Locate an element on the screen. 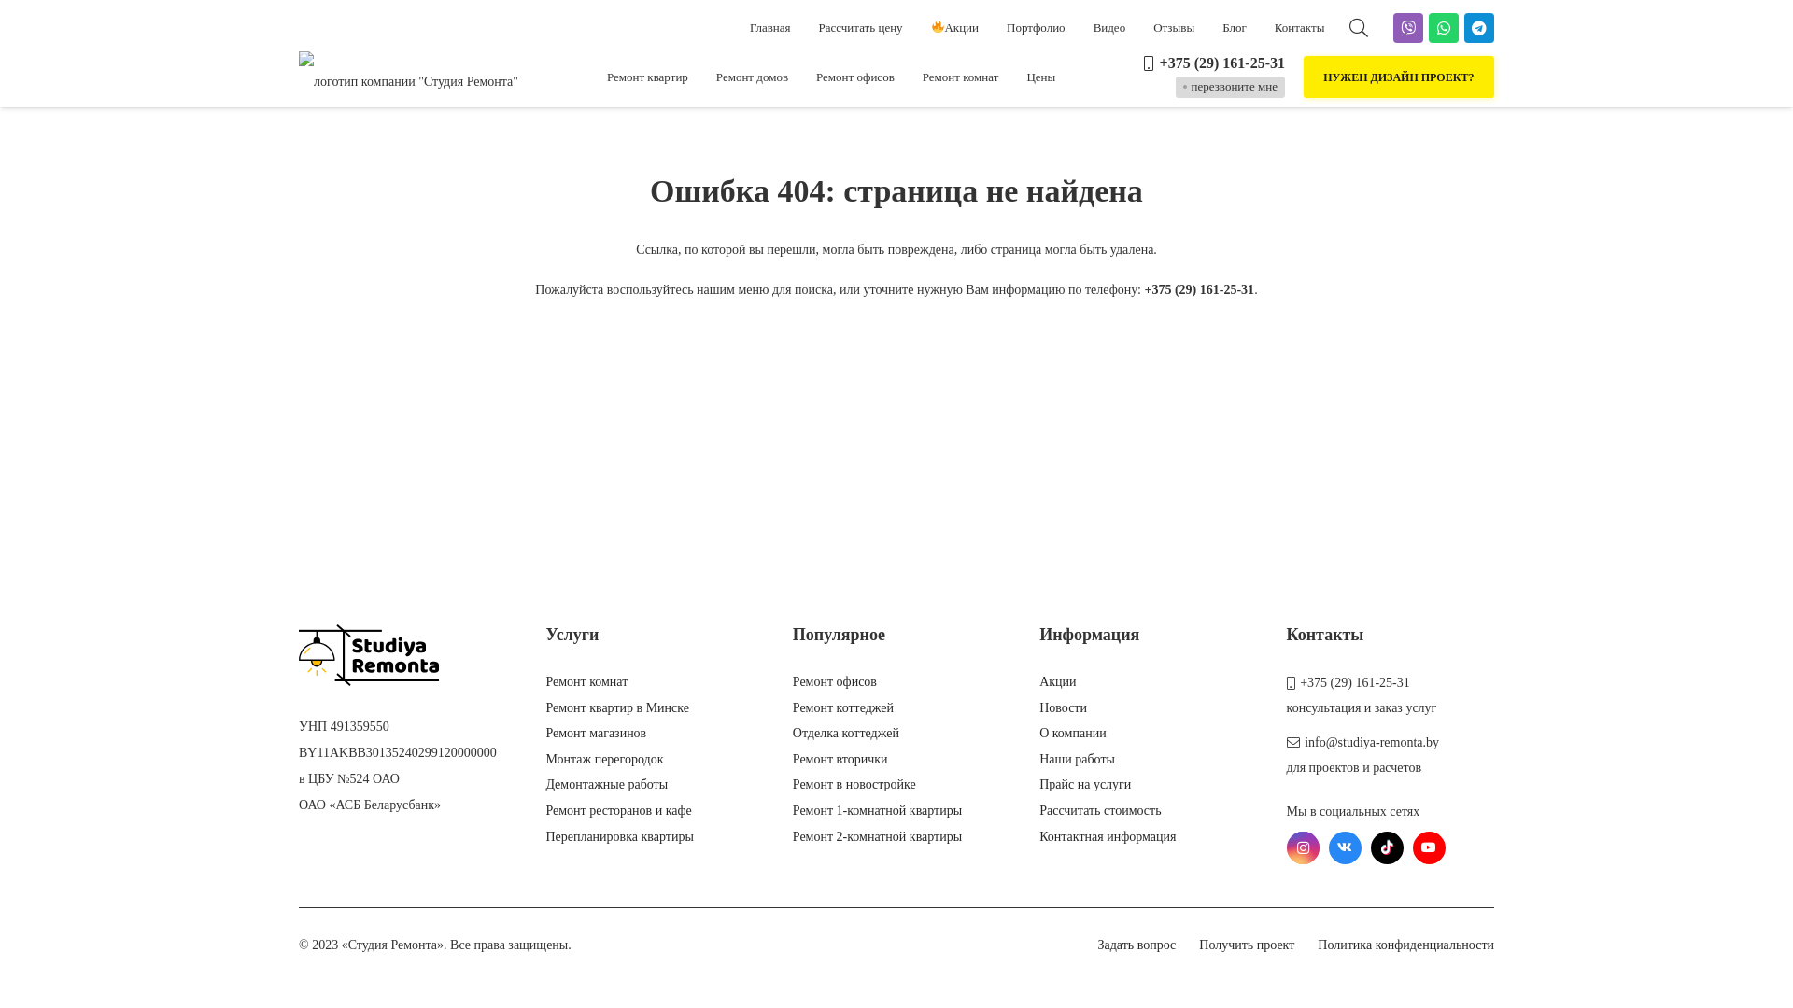 This screenshot has width=1793, height=1008. +375 (29) 161-25-31 is located at coordinates (1214, 62).